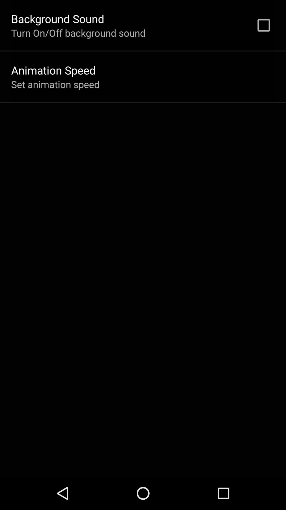 This screenshot has width=286, height=510. What do you see at coordinates (264, 25) in the screenshot?
I see `press the icon at the top right corner` at bounding box center [264, 25].